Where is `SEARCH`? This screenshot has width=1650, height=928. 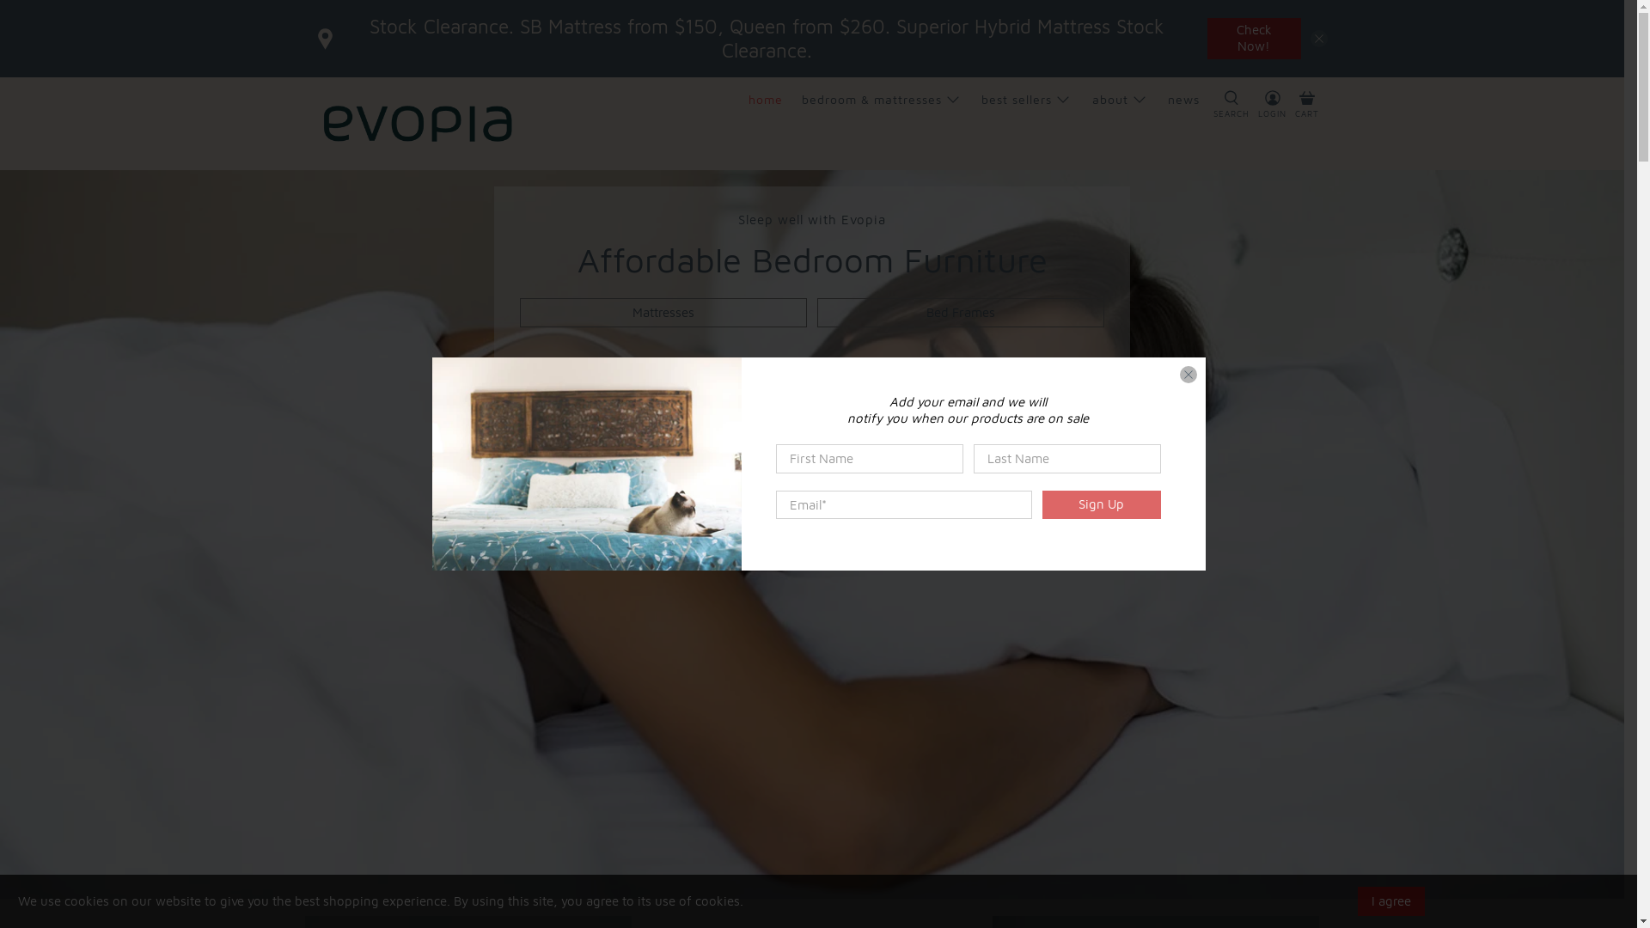
SEARCH is located at coordinates (1231, 124).